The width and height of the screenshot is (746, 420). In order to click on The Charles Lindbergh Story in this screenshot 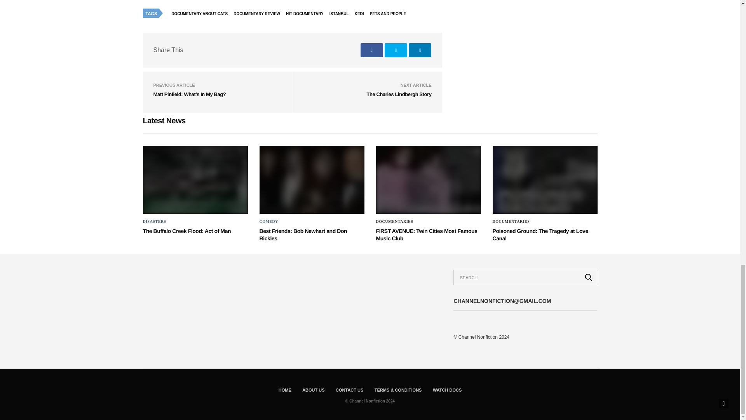, I will do `click(399, 94)`.